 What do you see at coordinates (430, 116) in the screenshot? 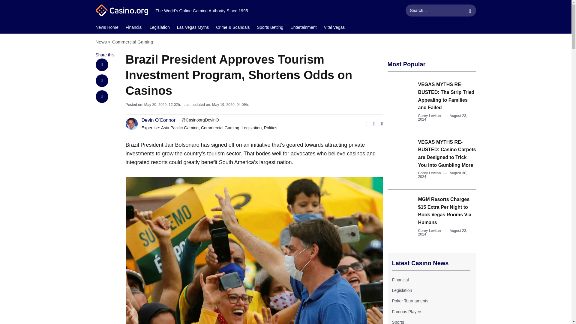
I see `Corey Levitan` at bounding box center [430, 116].